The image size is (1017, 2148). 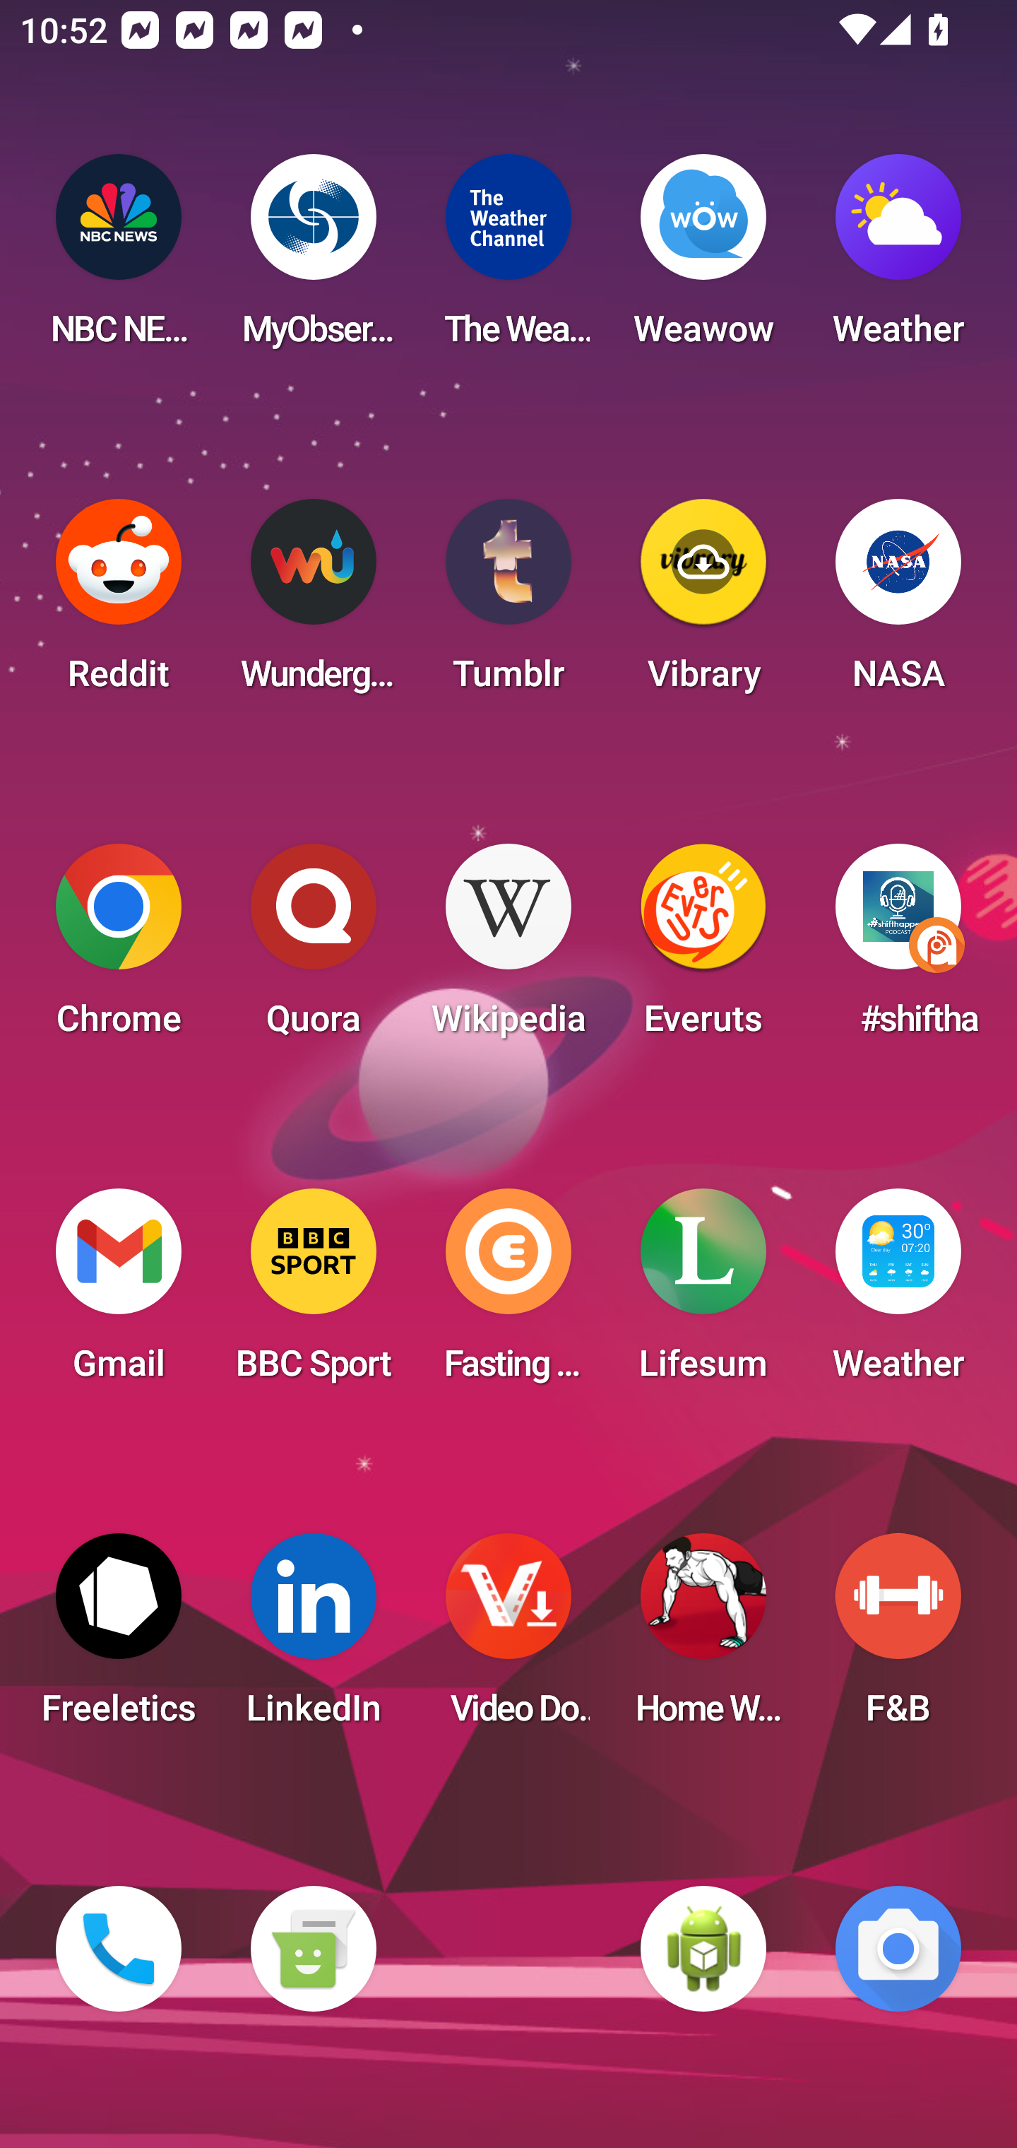 I want to click on Weawow, so click(x=703, y=259).